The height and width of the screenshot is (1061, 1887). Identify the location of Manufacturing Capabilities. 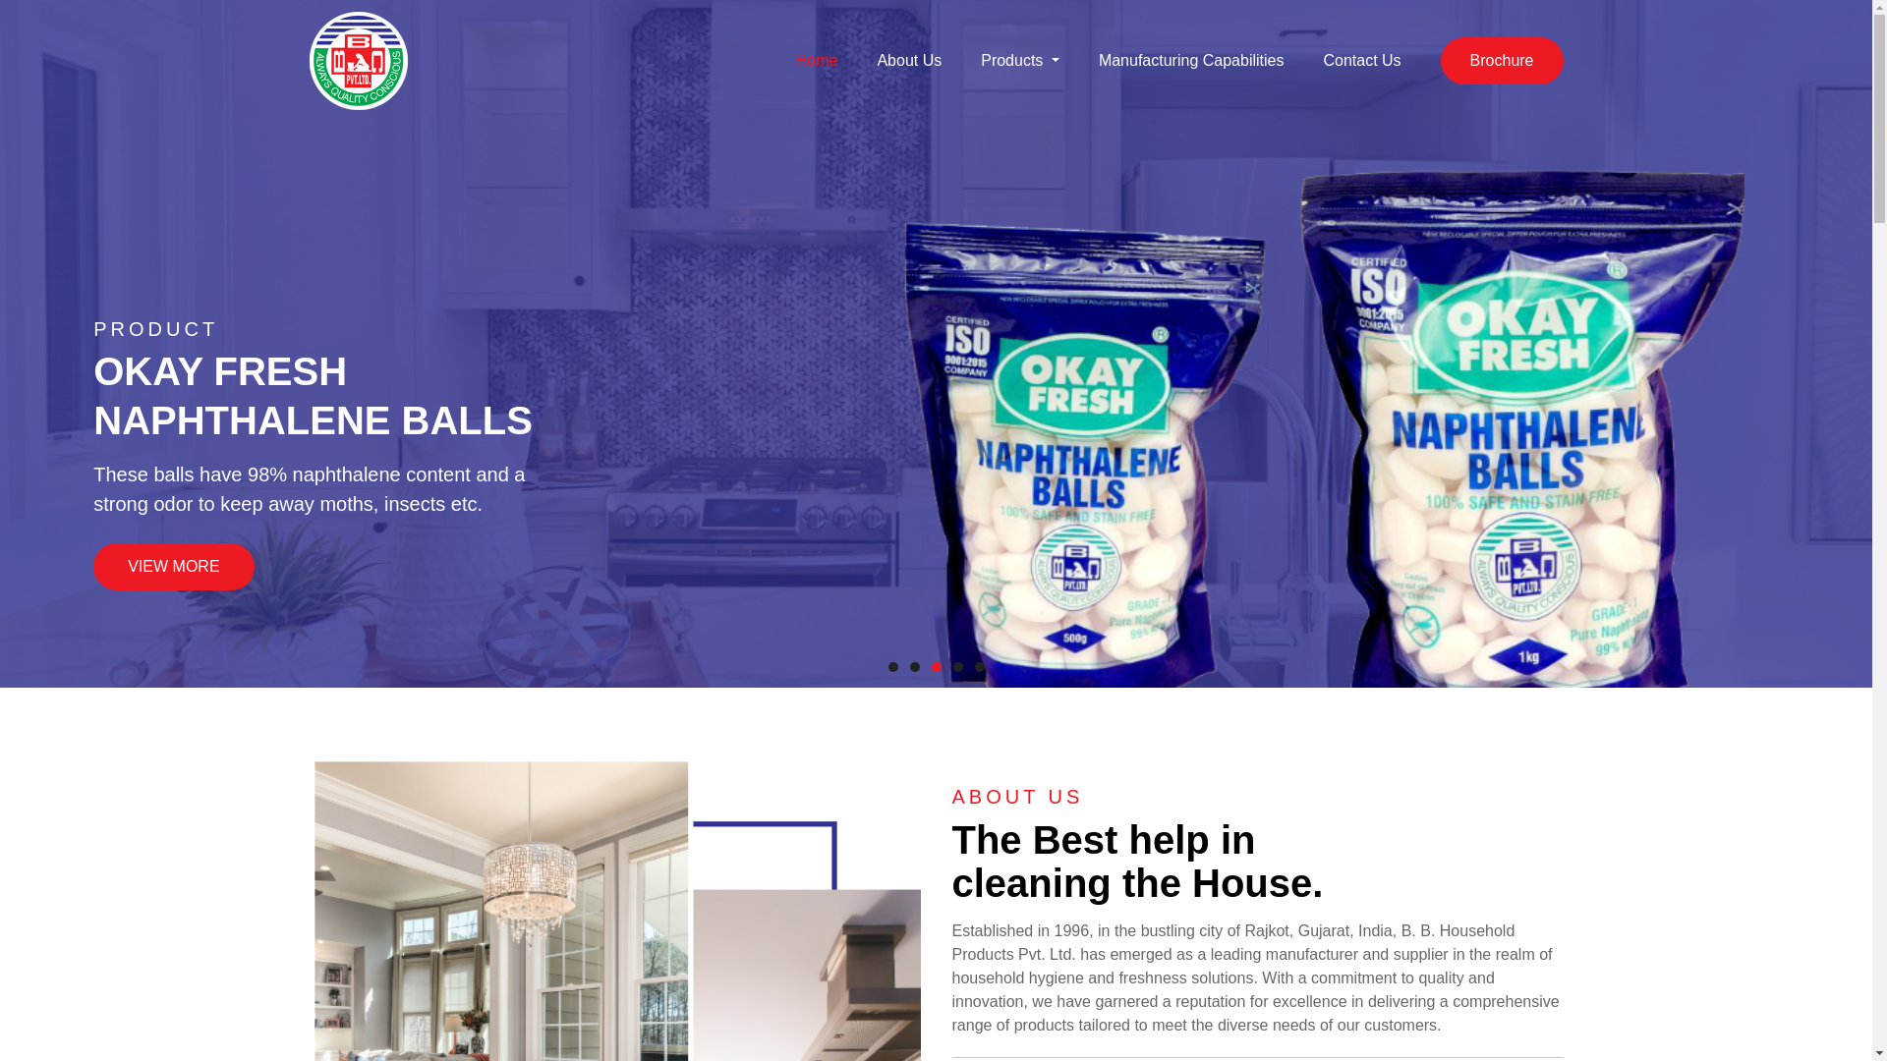
(1191, 61).